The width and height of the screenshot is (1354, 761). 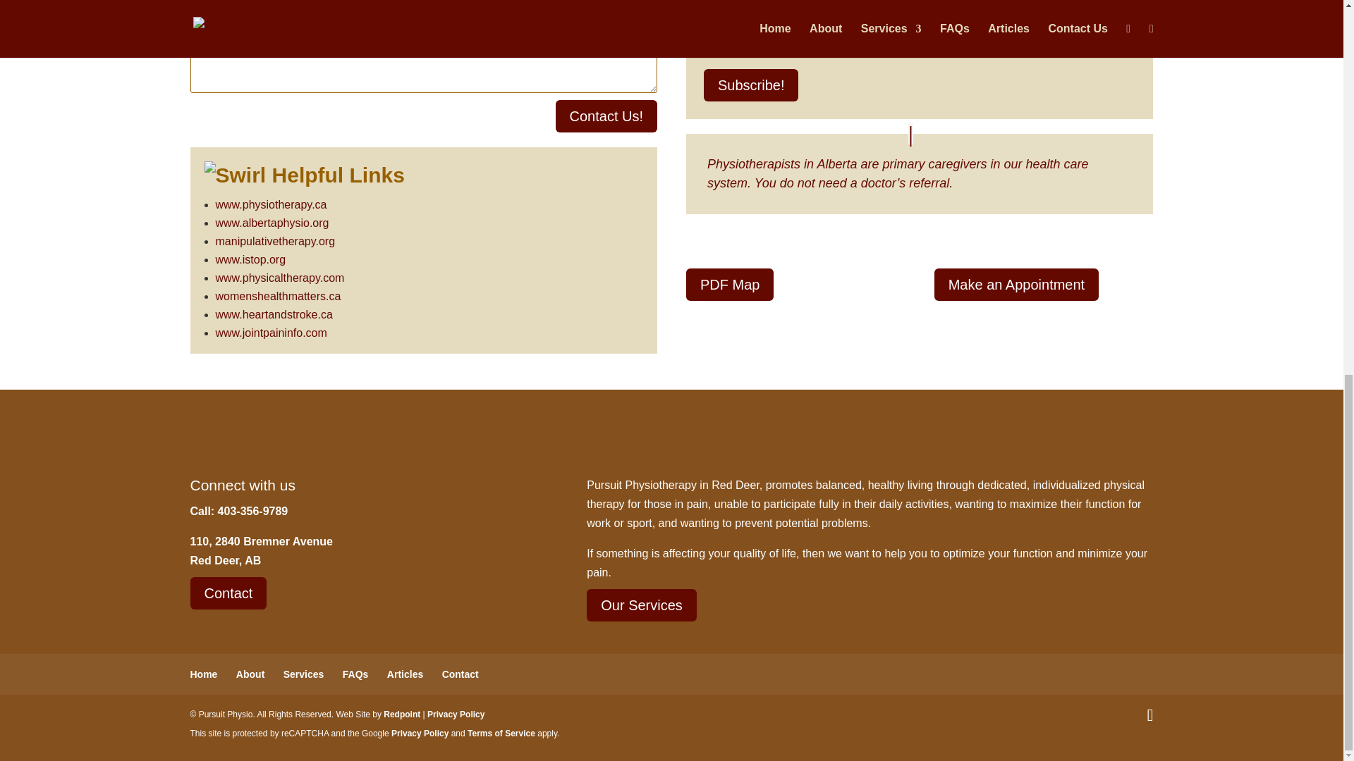 What do you see at coordinates (205, 674) in the screenshot?
I see `Home` at bounding box center [205, 674].